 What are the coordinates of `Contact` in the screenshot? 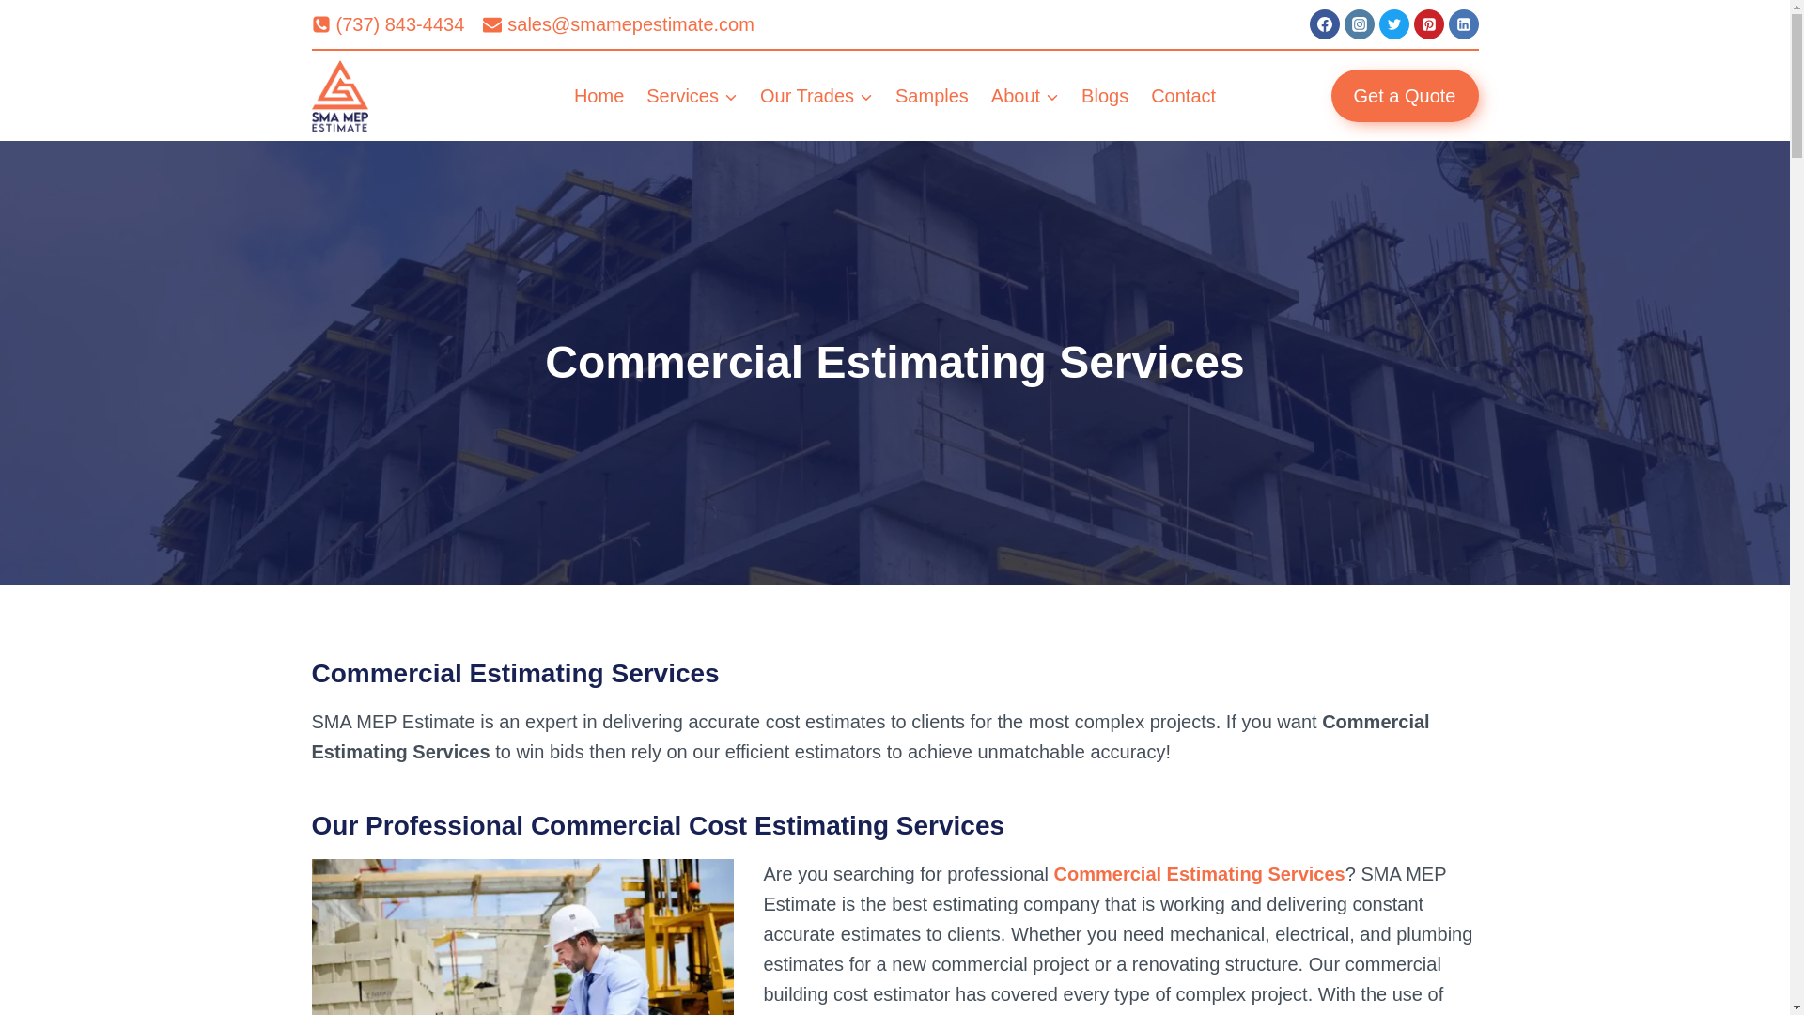 It's located at (1183, 96).